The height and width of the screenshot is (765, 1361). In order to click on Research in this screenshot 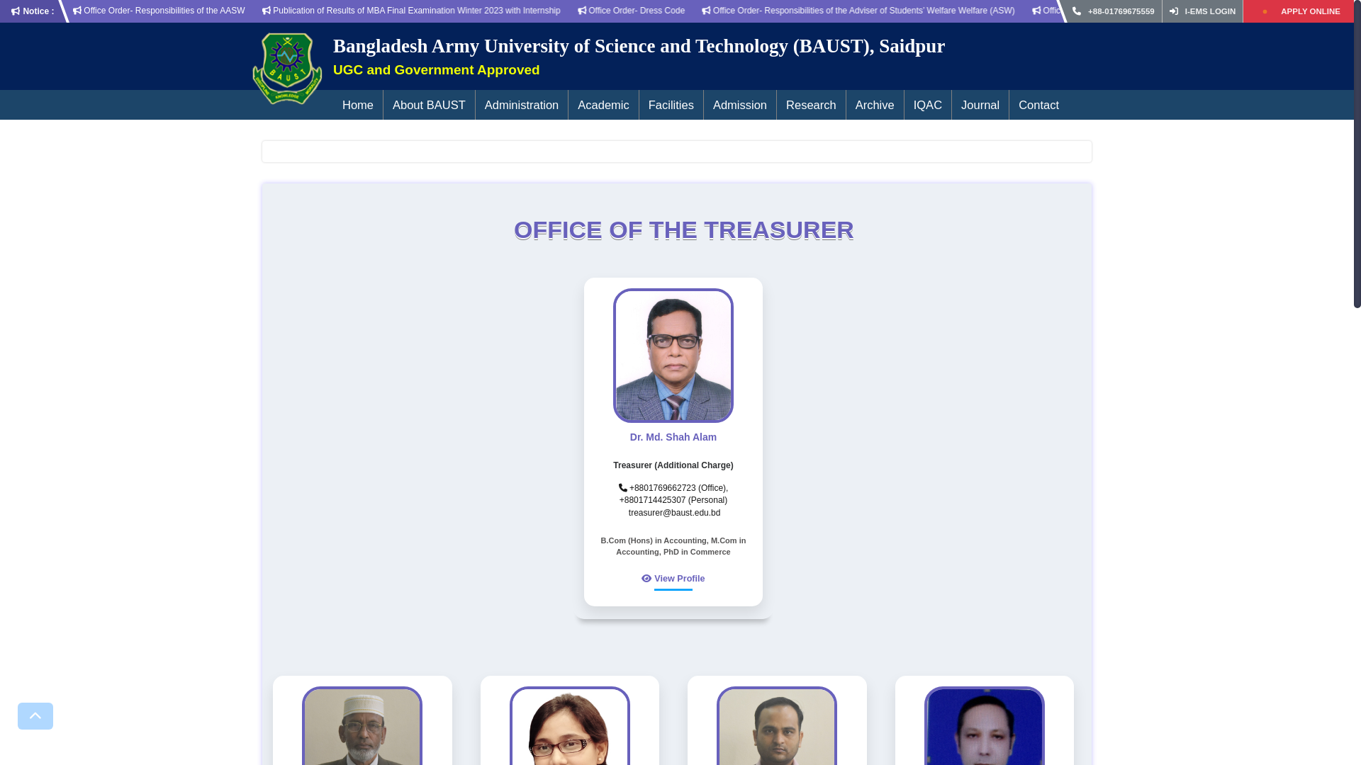, I will do `click(811, 105)`.